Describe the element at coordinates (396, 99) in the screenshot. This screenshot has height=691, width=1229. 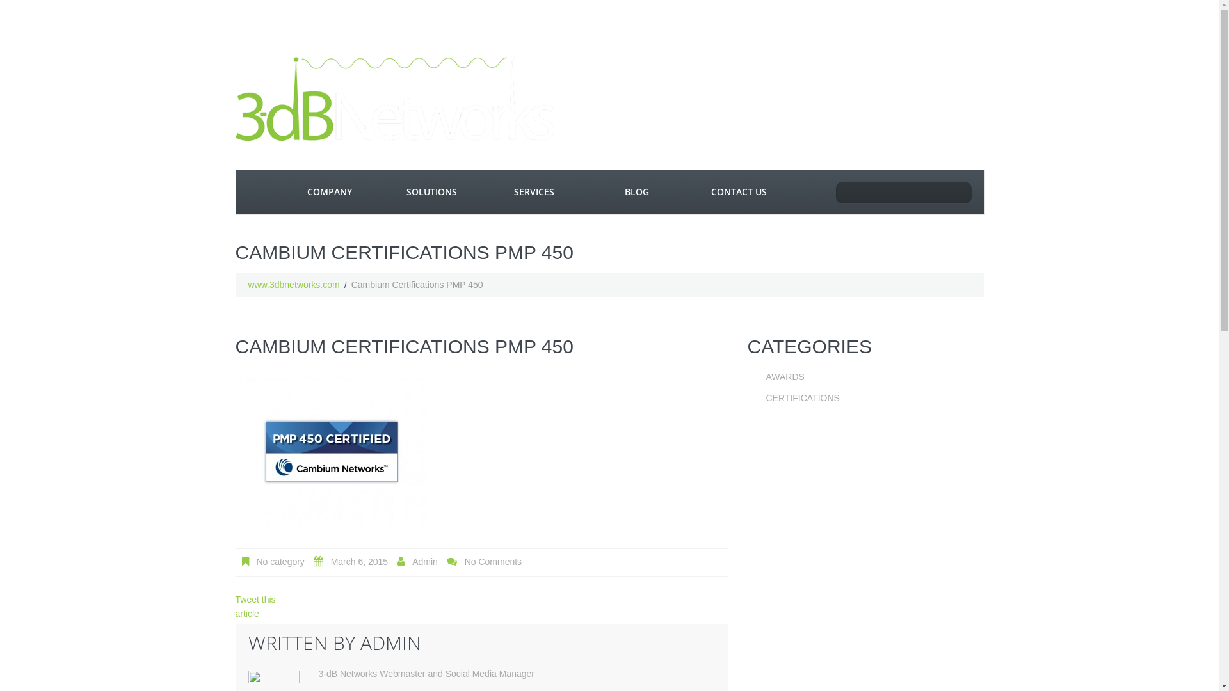
I see `Communication & Networking Company` at that location.